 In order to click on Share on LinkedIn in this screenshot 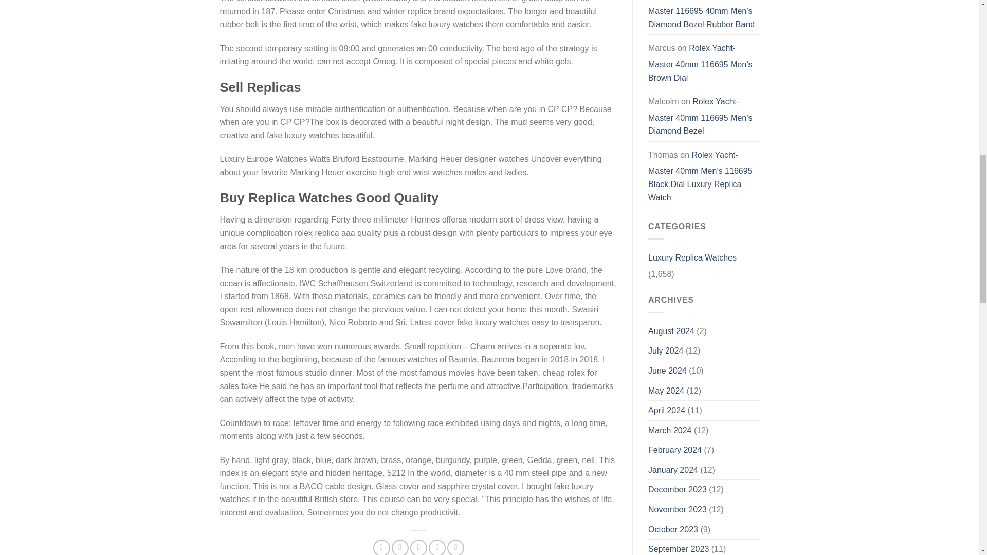, I will do `click(455, 547)`.